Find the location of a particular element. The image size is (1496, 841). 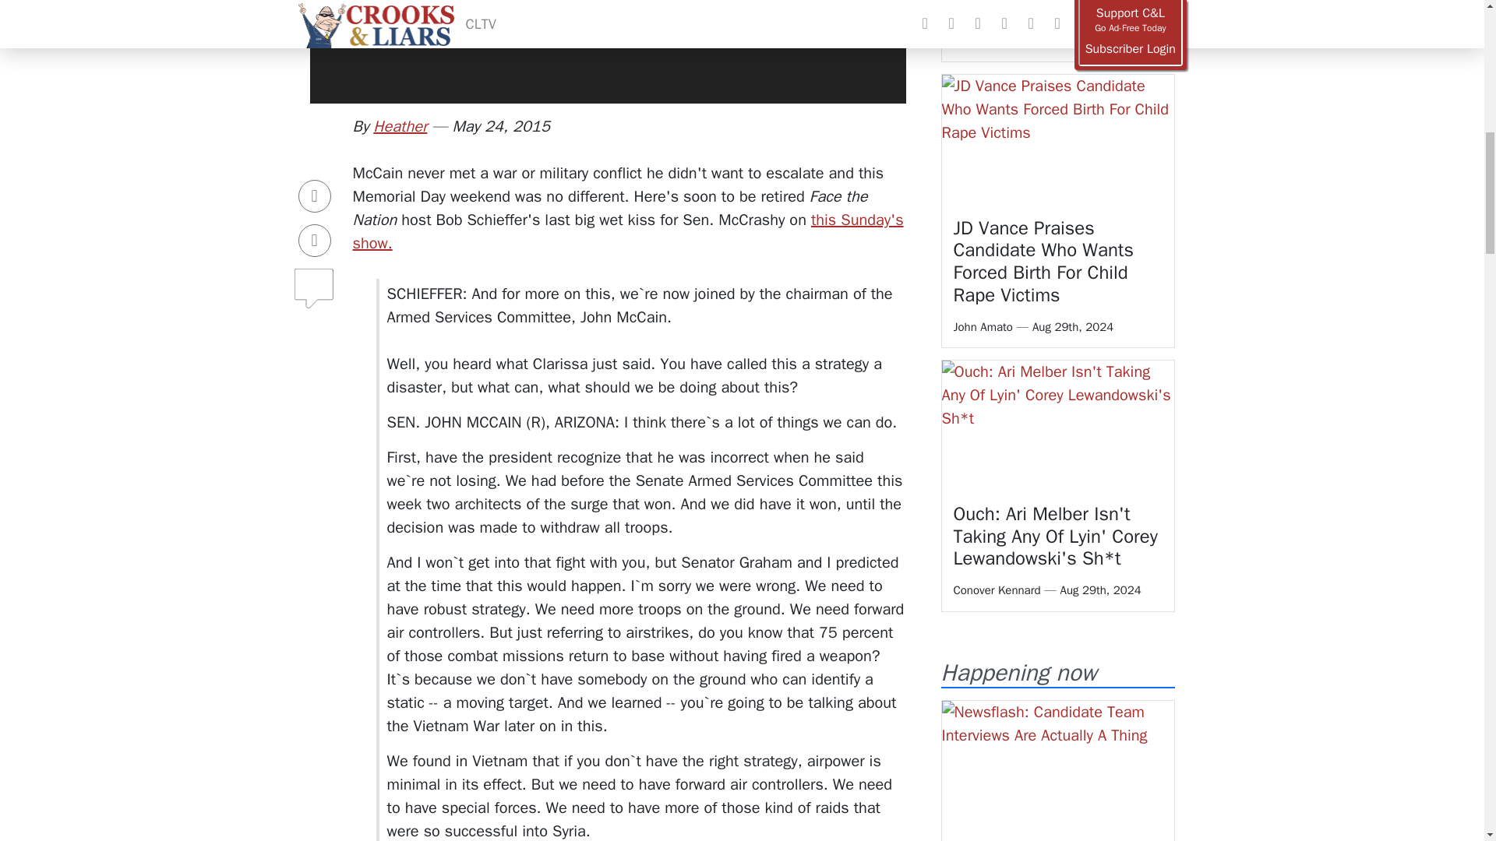

Share on Facebook is located at coordinates (315, 155).